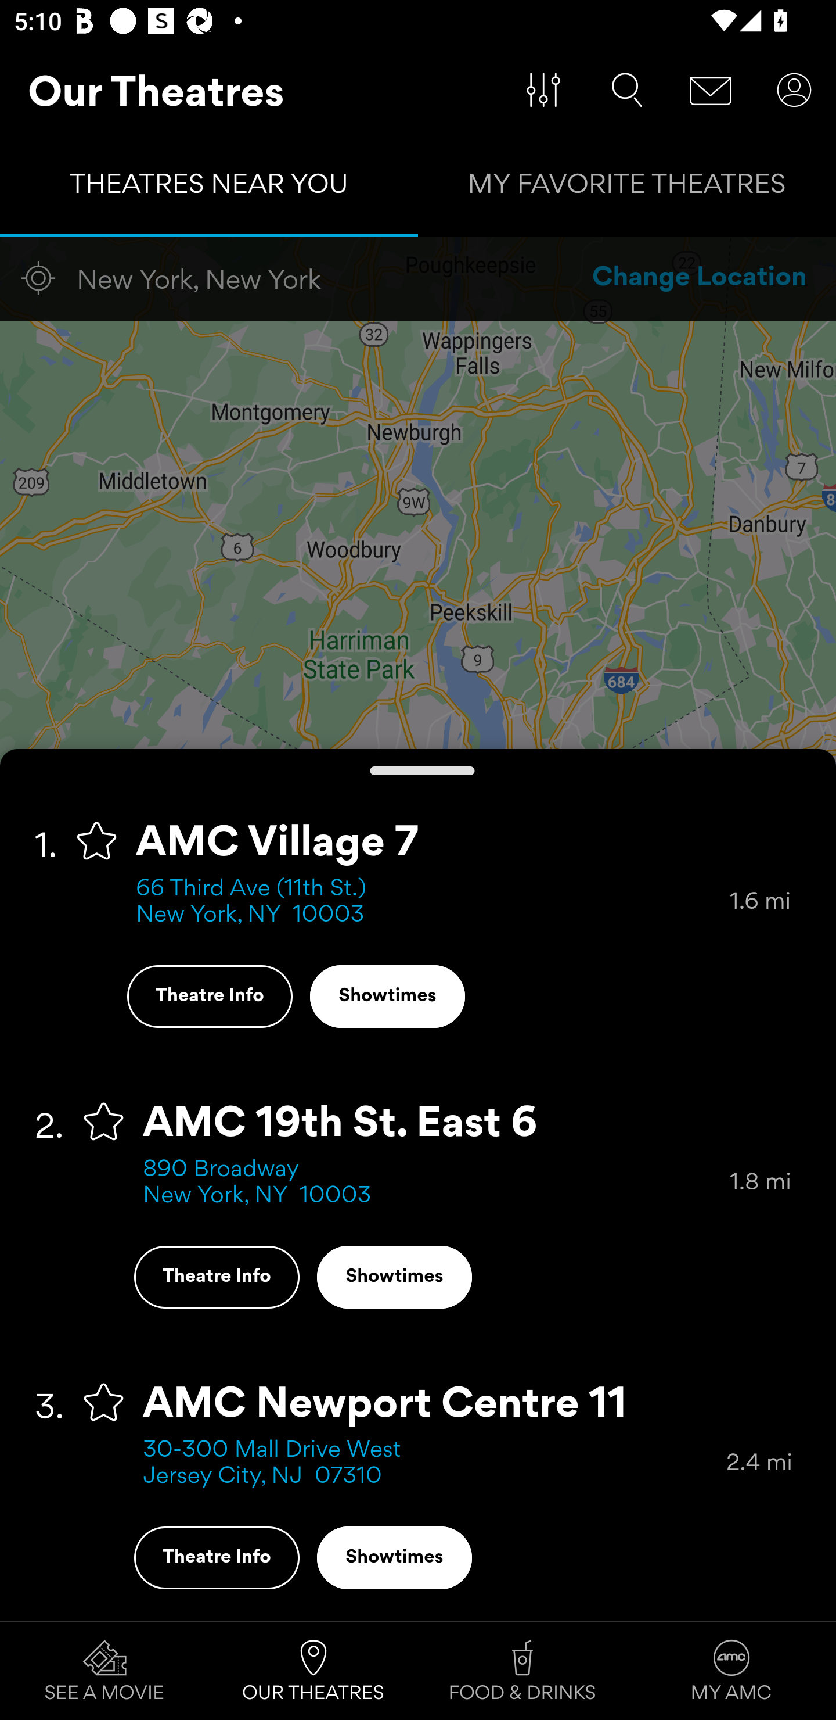 Image resolution: width=836 pixels, height=1720 pixels. I want to click on Showtimes, so click(387, 996).